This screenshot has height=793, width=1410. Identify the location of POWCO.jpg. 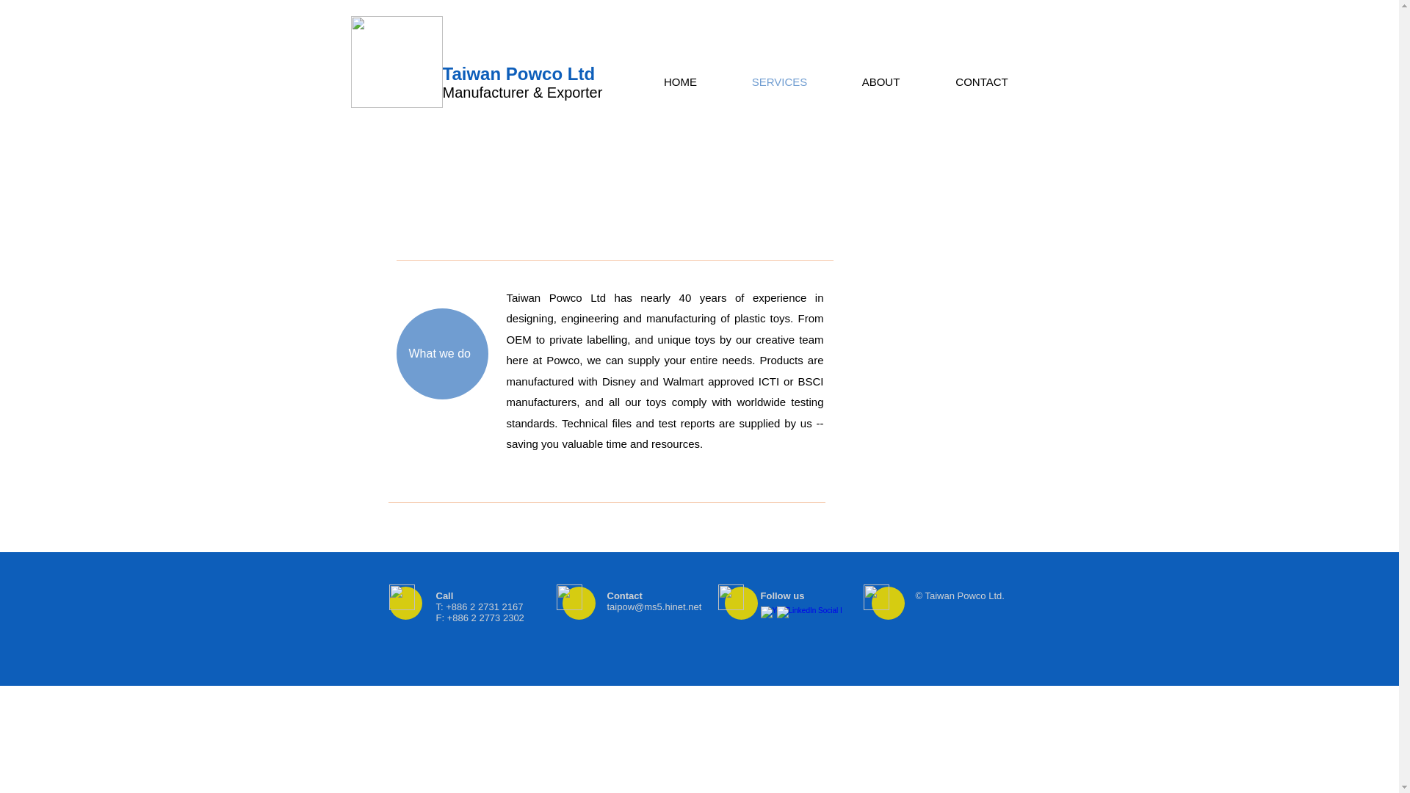
(397, 62).